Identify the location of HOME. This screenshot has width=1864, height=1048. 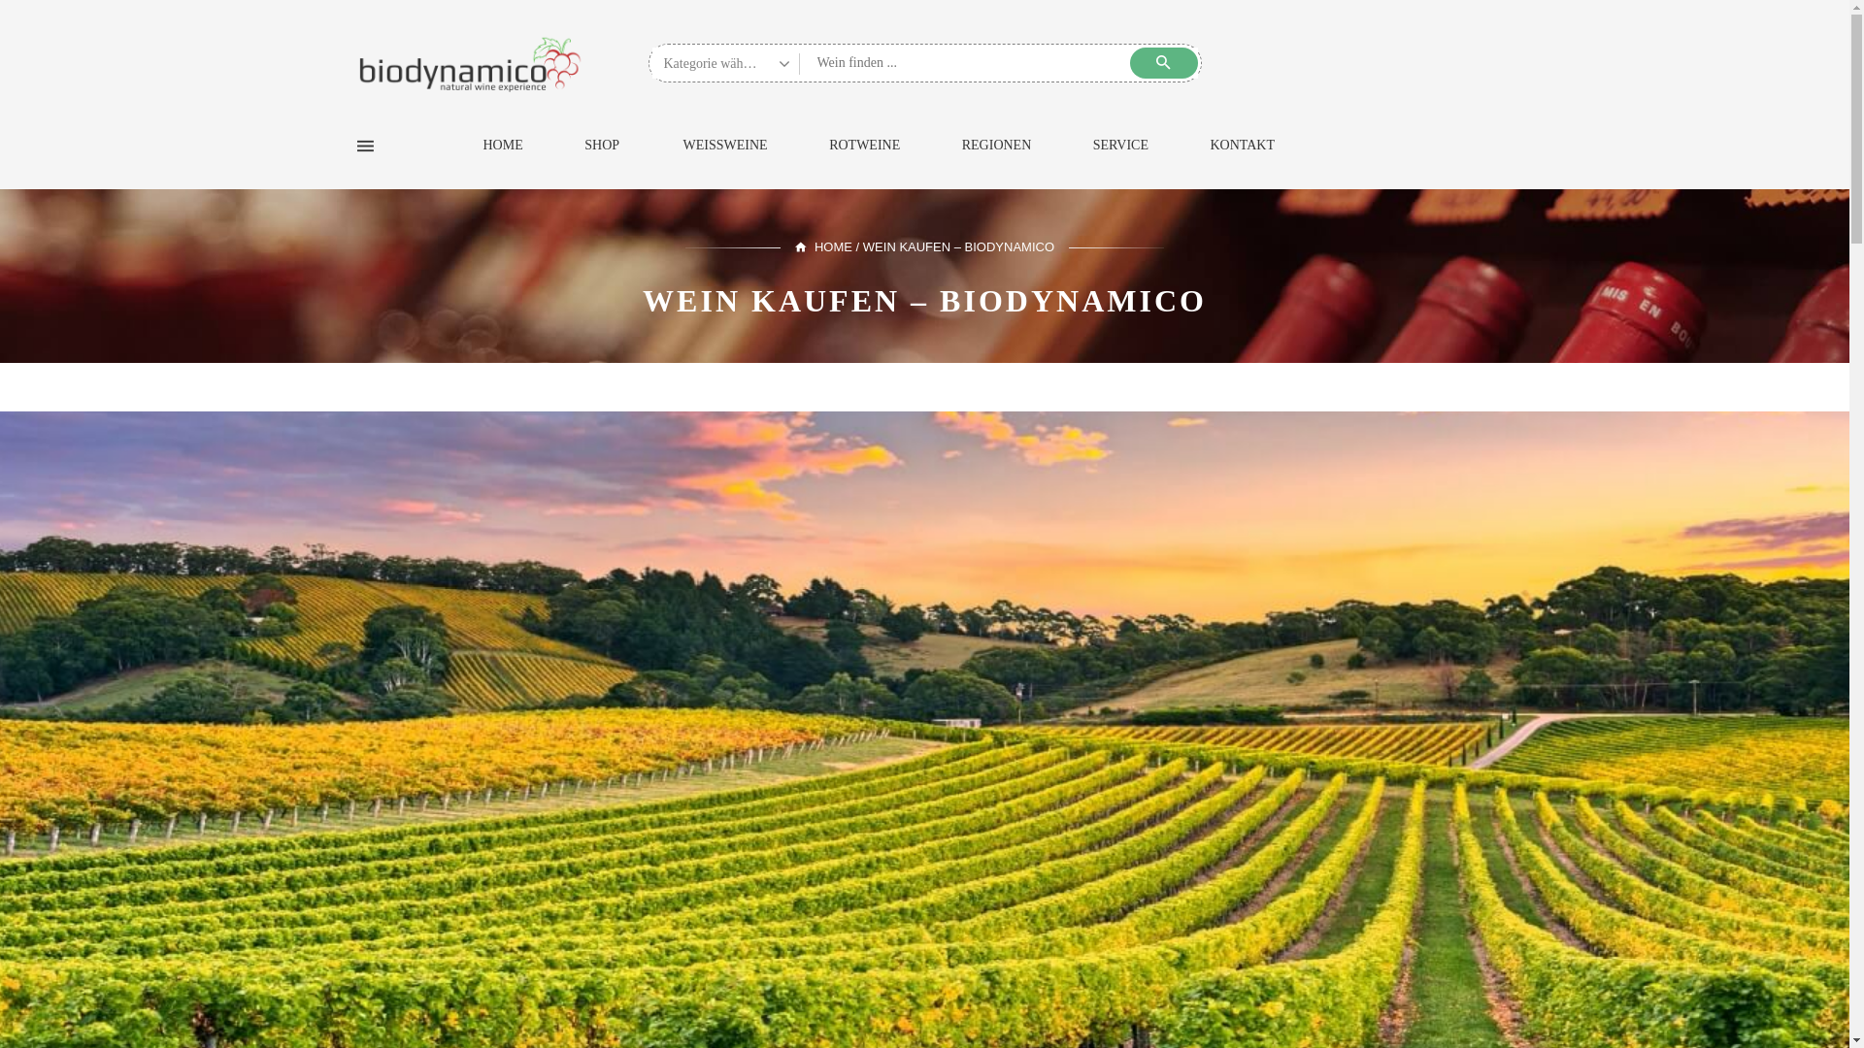
(503, 163).